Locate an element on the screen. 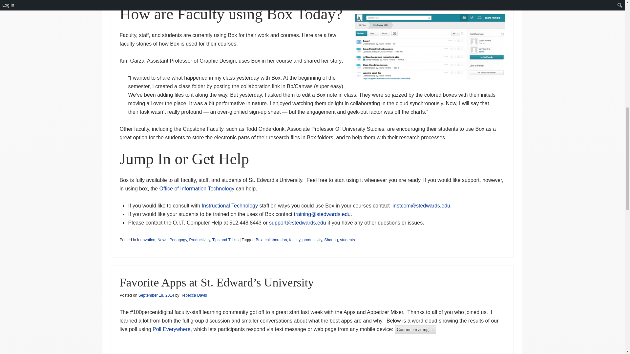  Instructional Technology is located at coordinates (230, 206).